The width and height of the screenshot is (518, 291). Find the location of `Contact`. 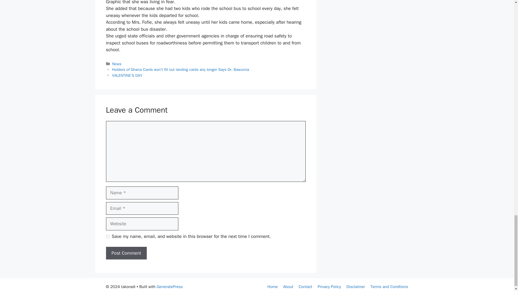

Contact is located at coordinates (305, 287).